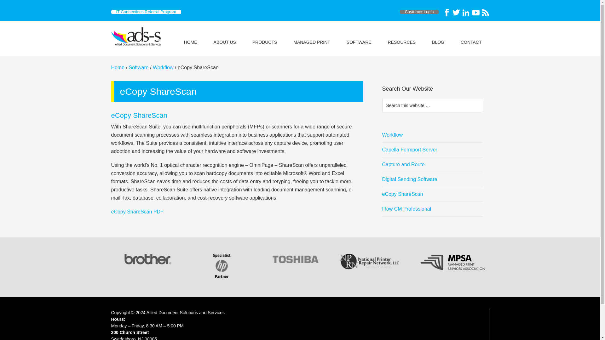 The width and height of the screenshot is (605, 340). What do you see at coordinates (225, 36) in the screenshot?
I see `ABOUT US` at bounding box center [225, 36].